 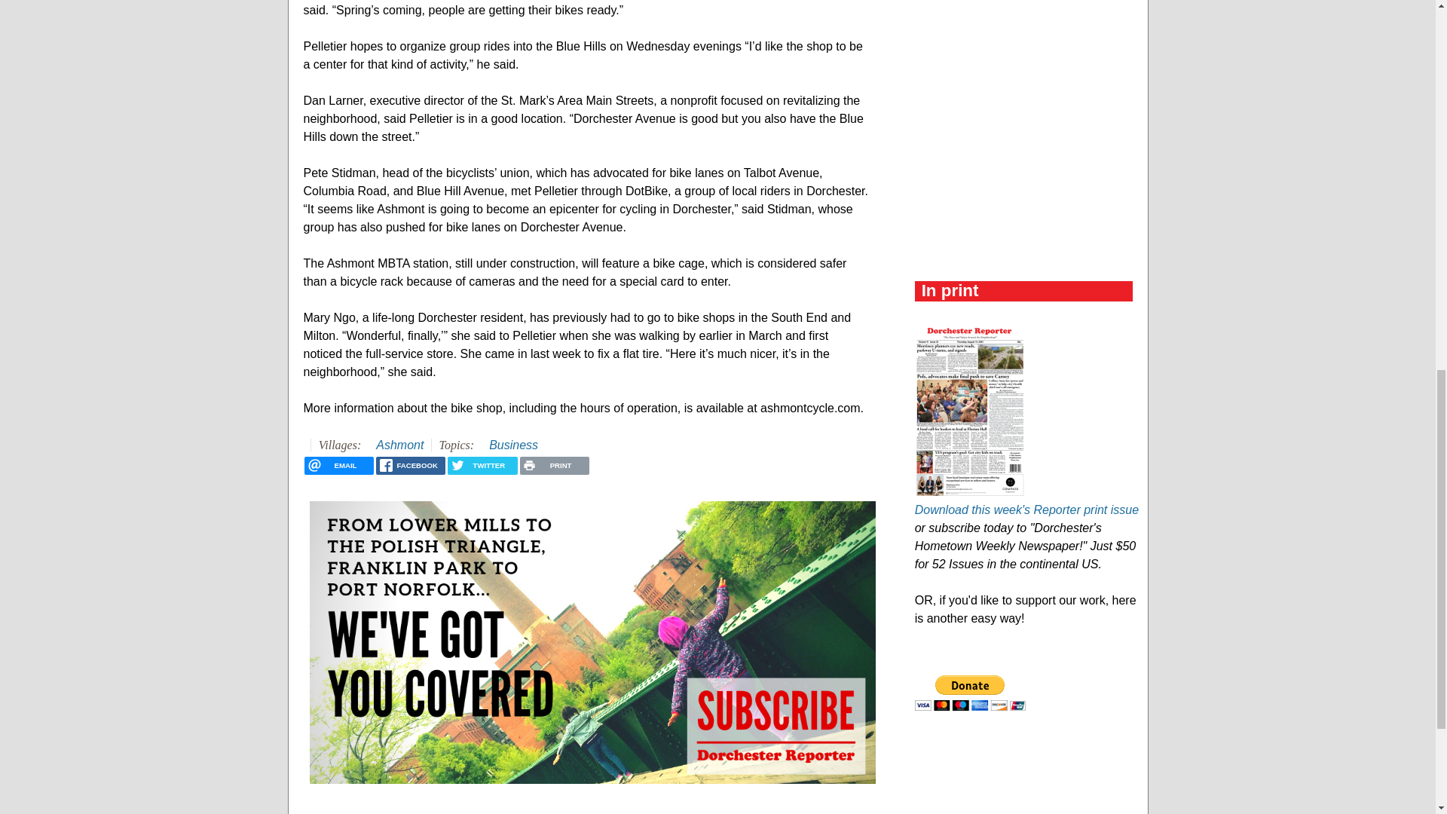 What do you see at coordinates (338, 465) in the screenshot?
I see `EMAIL` at bounding box center [338, 465].